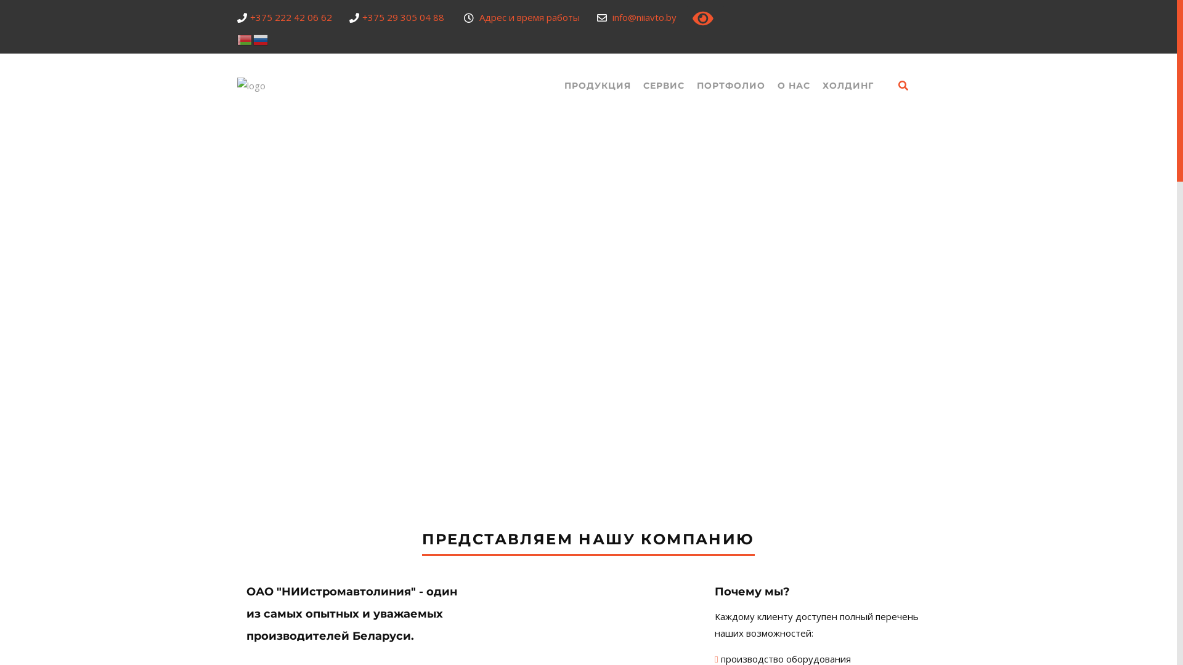 The width and height of the screenshot is (1183, 665). What do you see at coordinates (644, 17) in the screenshot?
I see `info@niiavto.by` at bounding box center [644, 17].